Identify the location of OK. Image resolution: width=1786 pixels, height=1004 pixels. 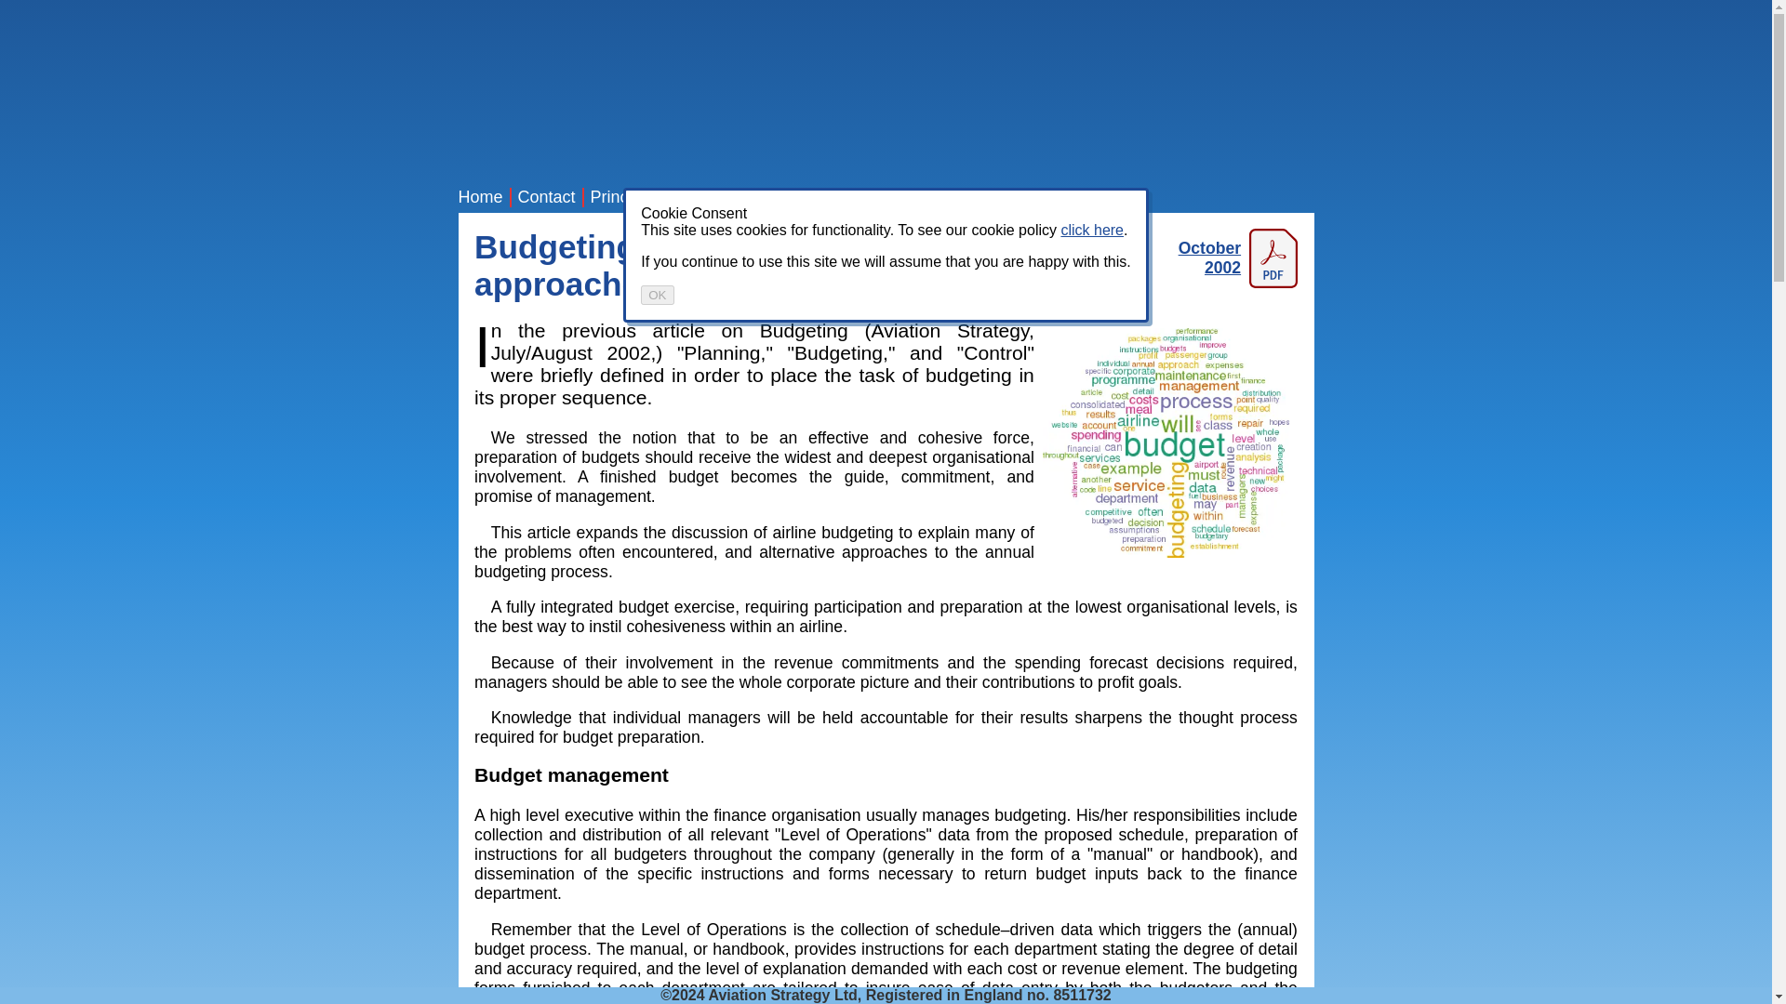
(657, 295).